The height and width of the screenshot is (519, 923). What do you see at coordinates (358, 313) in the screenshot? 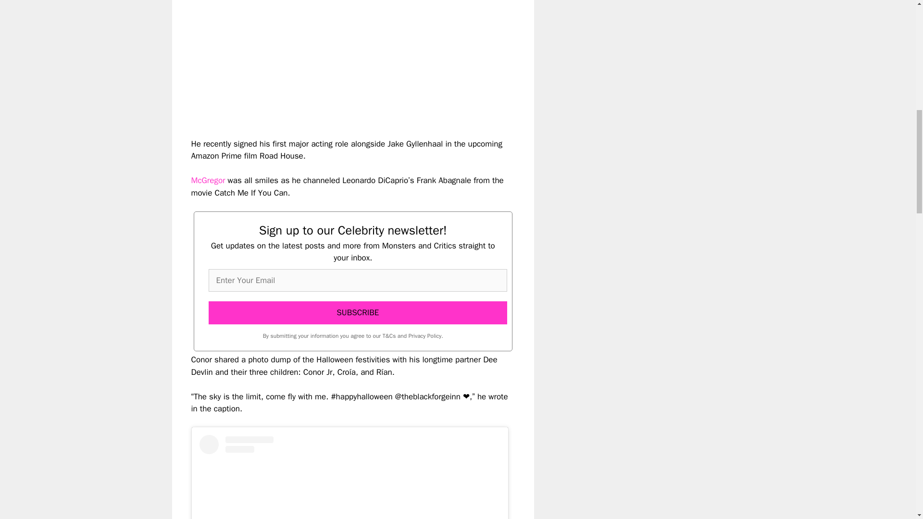
I see `SUBSCRIBE` at bounding box center [358, 313].